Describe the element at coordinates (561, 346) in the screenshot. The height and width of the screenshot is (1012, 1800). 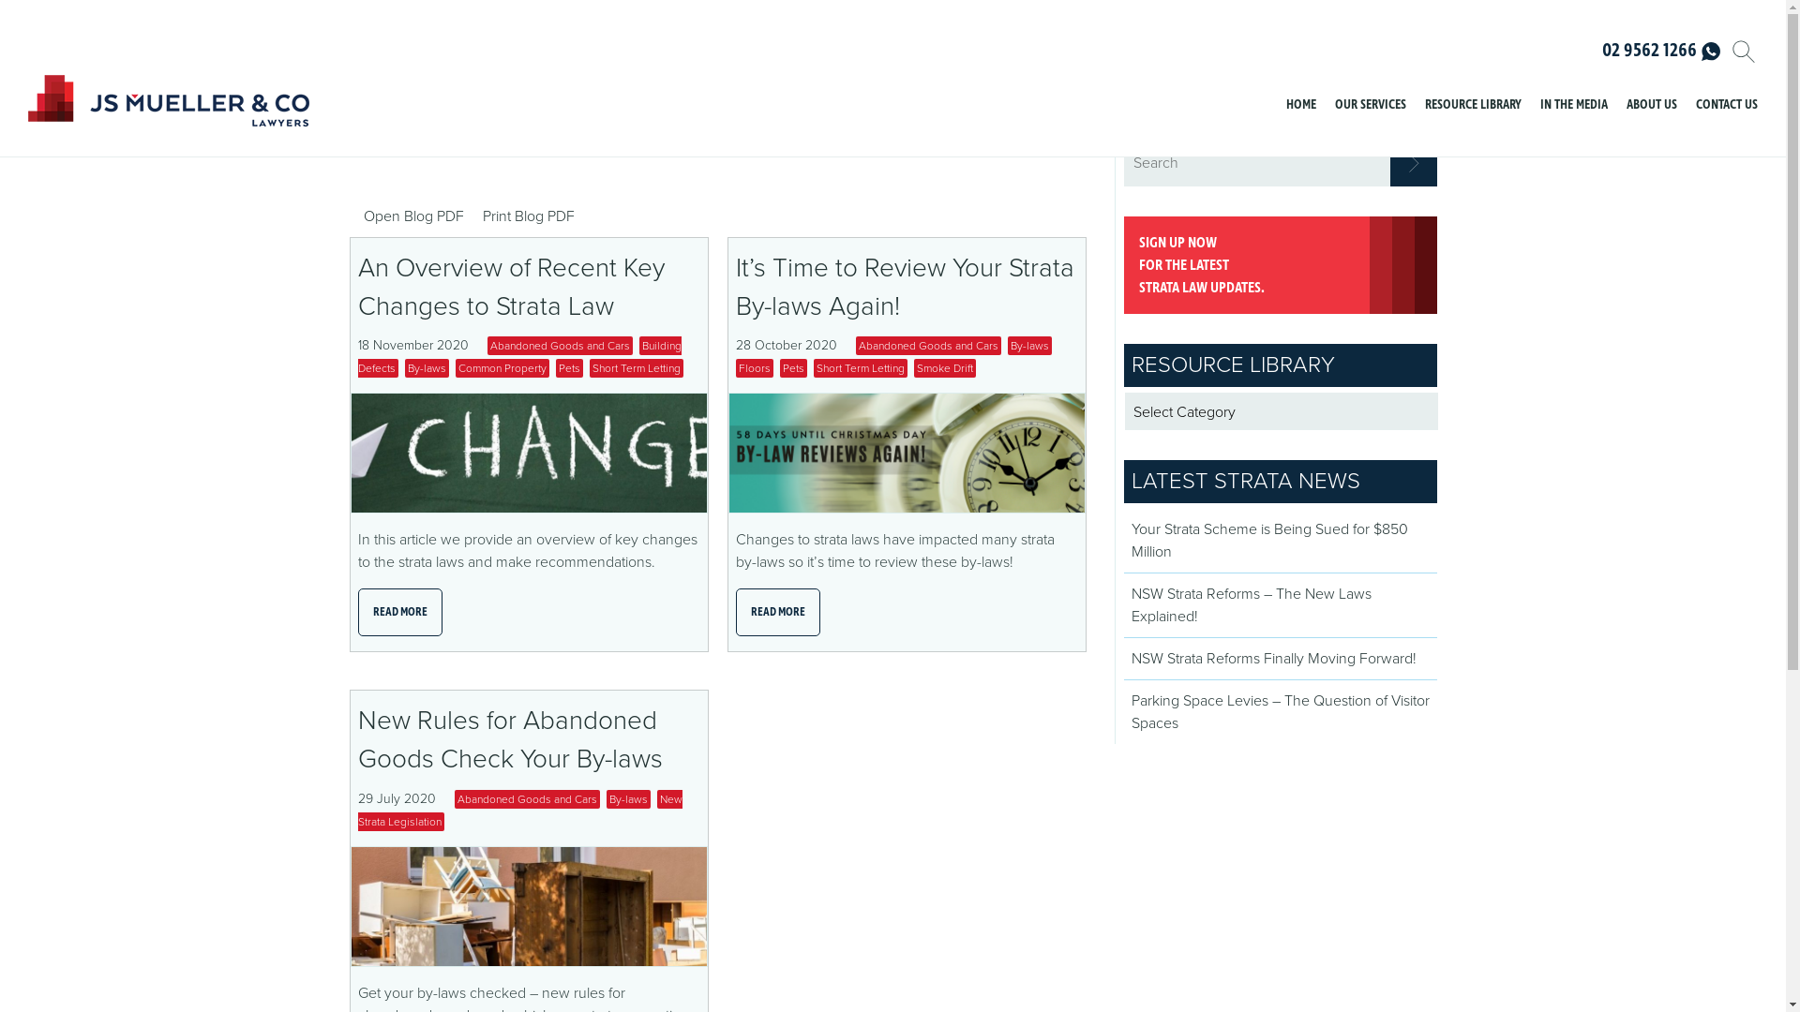
I see `Abandoned Goods and Cars` at that location.